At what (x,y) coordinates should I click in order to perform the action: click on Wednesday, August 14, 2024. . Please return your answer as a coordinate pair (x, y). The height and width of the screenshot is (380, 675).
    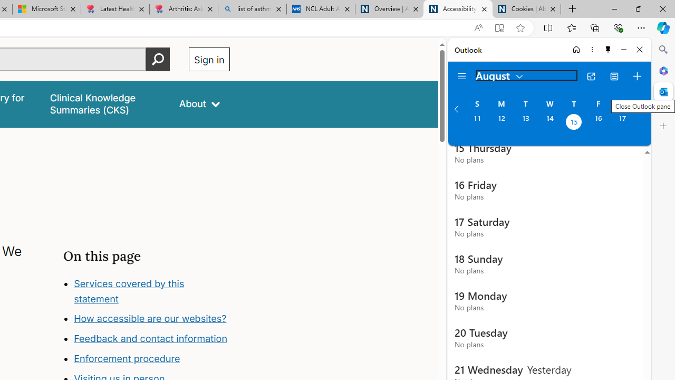
    Looking at the image, I should click on (549, 123).